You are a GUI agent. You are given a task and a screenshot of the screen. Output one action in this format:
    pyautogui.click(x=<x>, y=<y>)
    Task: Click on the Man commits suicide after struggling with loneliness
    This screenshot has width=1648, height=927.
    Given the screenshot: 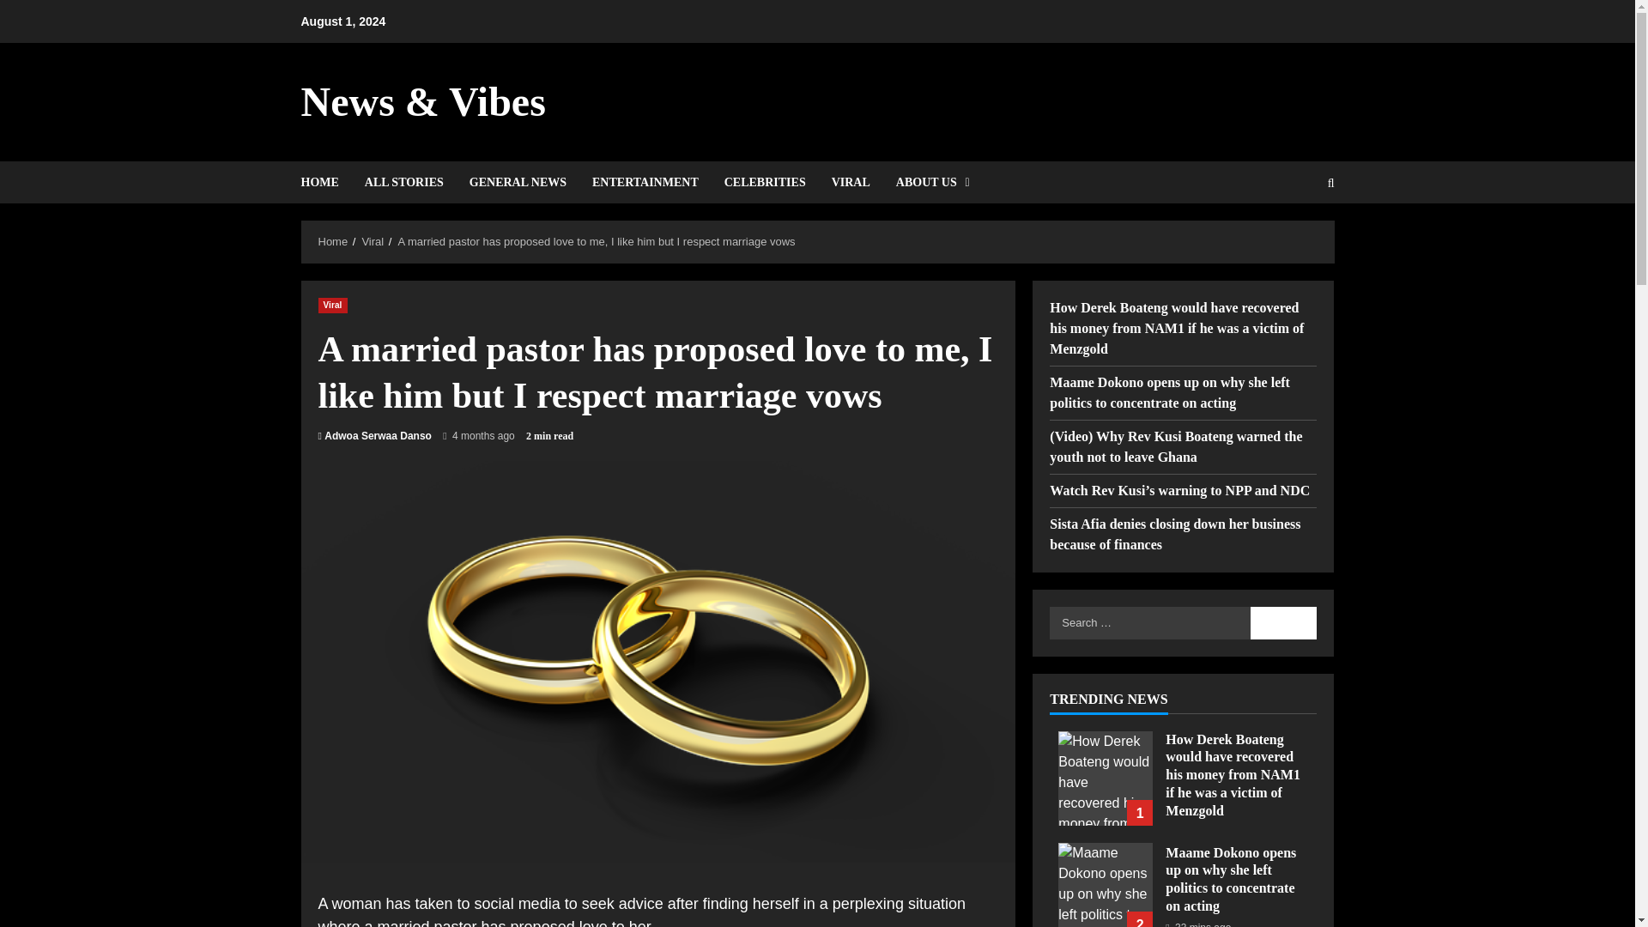 What is the action you would take?
    pyautogui.click(x=1105, y=779)
    